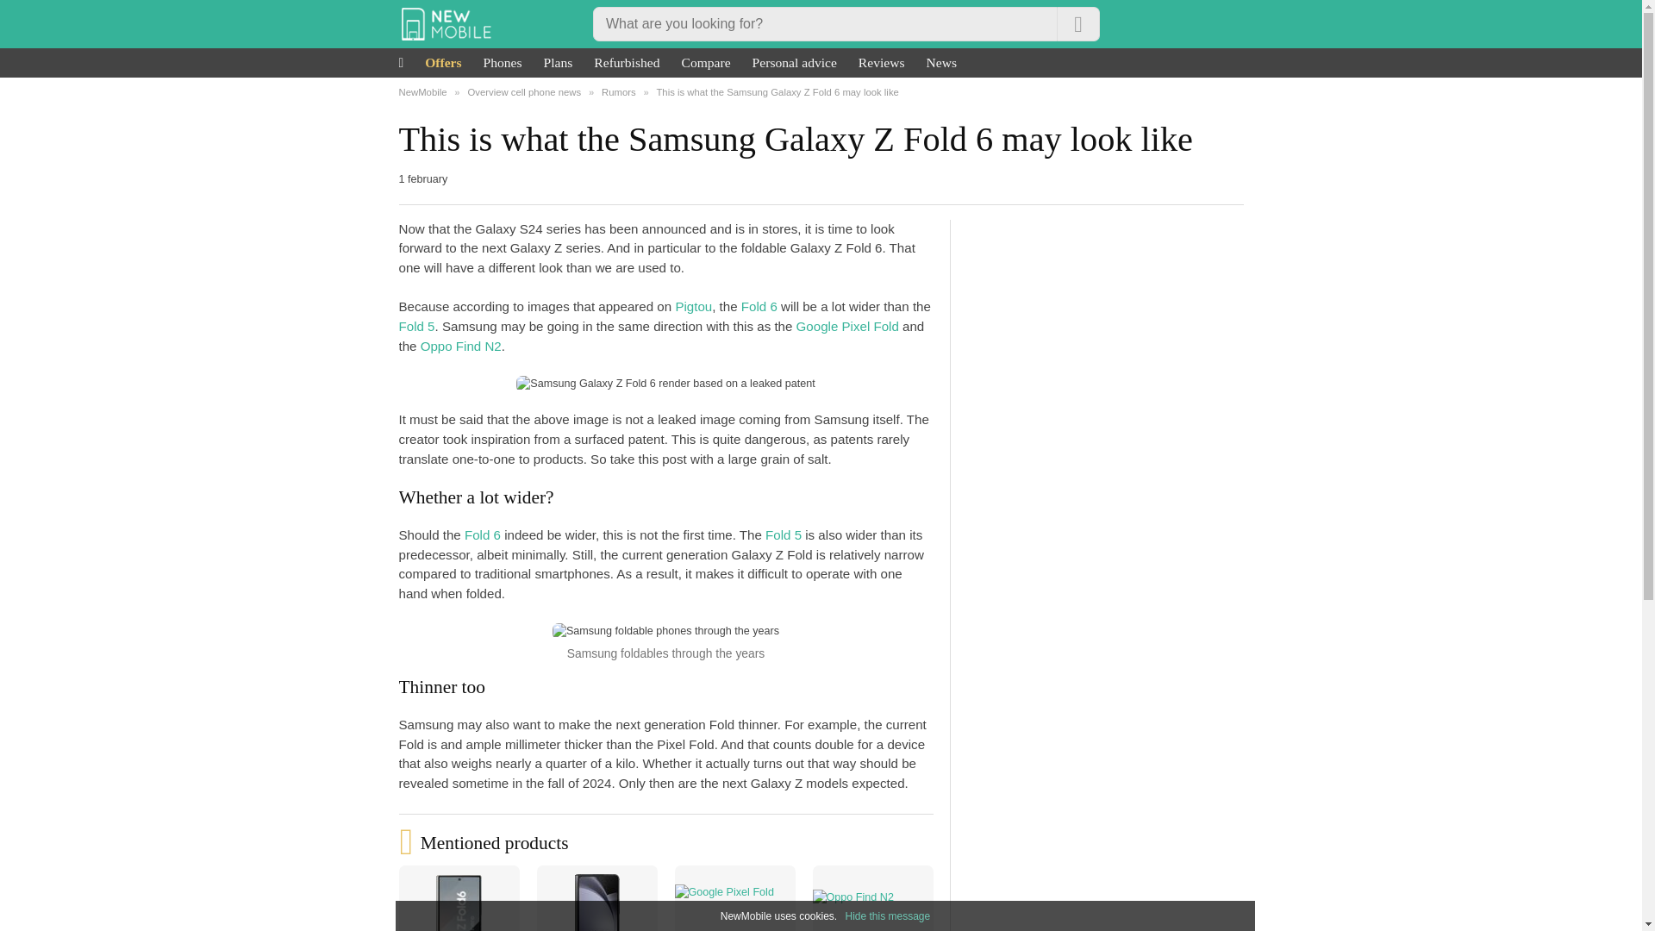 This screenshot has width=1655, height=931. Describe the element at coordinates (523, 92) in the screenshot. I see `Overview cell phone news` at that location.